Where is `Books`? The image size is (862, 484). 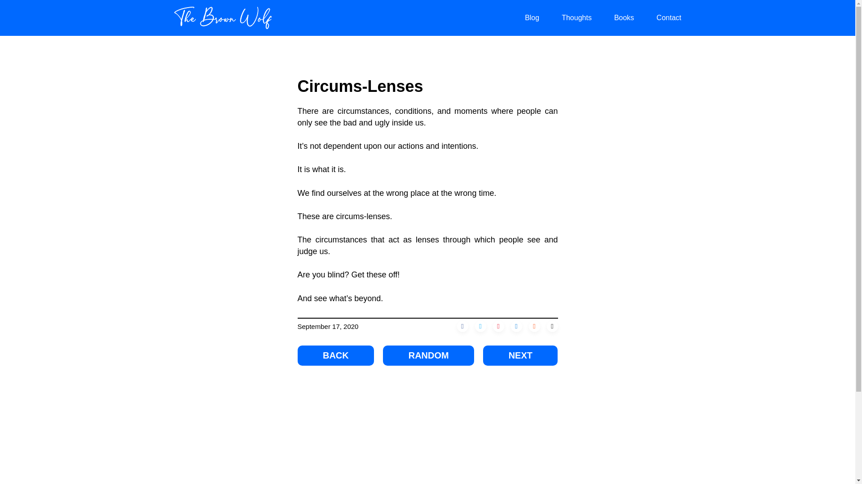
Books is located at coordinates (624, 18).